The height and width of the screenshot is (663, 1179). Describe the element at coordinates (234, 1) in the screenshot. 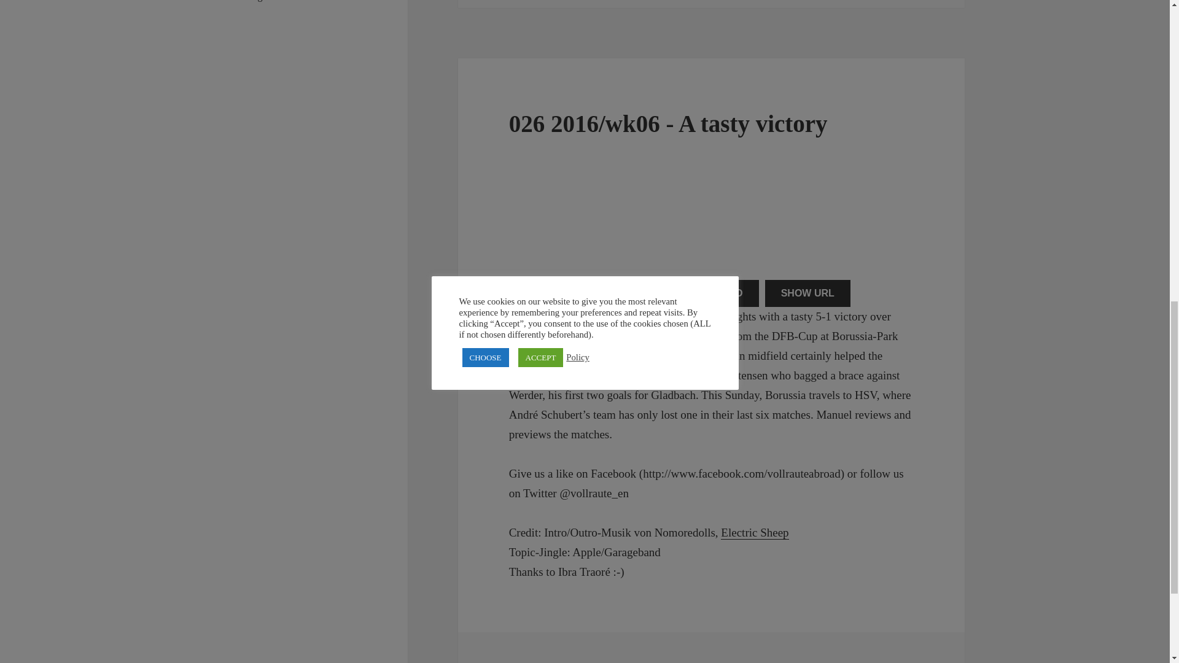

I see `WordPress.org` at that location.